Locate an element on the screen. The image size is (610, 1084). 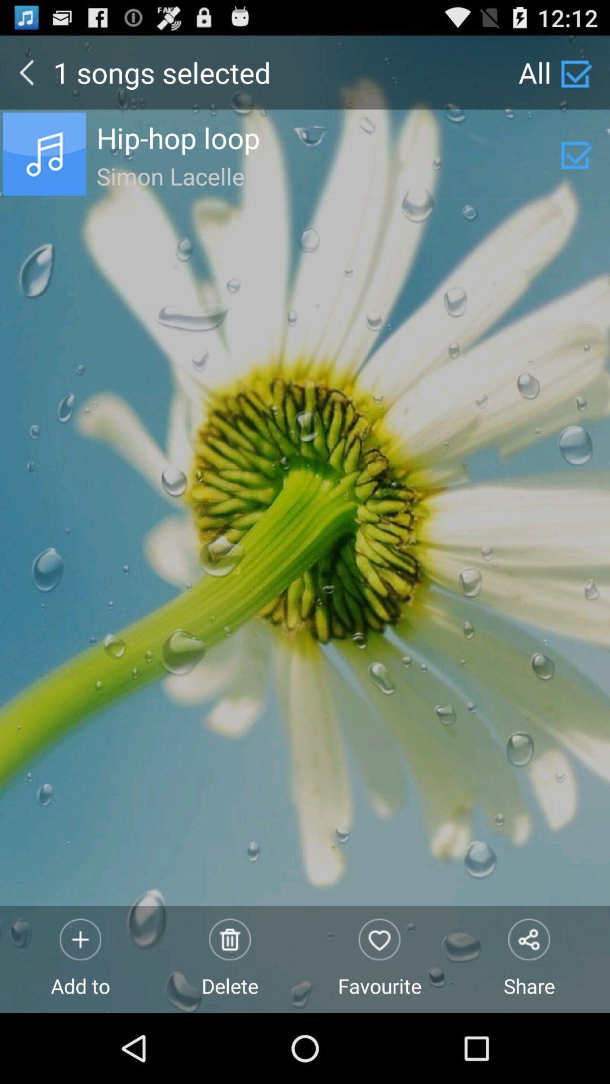
press item to the right of the delete item is located at coordinates (380, 959).